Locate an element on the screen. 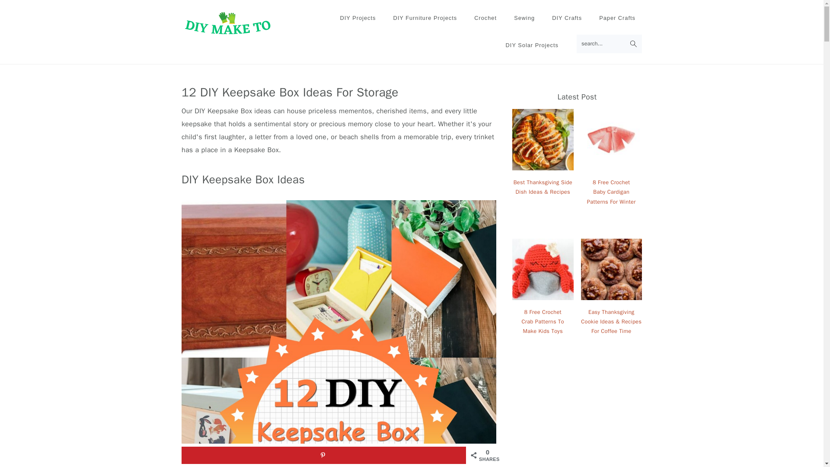  DIY Furniture Projects is located at coordinates (425, 18).